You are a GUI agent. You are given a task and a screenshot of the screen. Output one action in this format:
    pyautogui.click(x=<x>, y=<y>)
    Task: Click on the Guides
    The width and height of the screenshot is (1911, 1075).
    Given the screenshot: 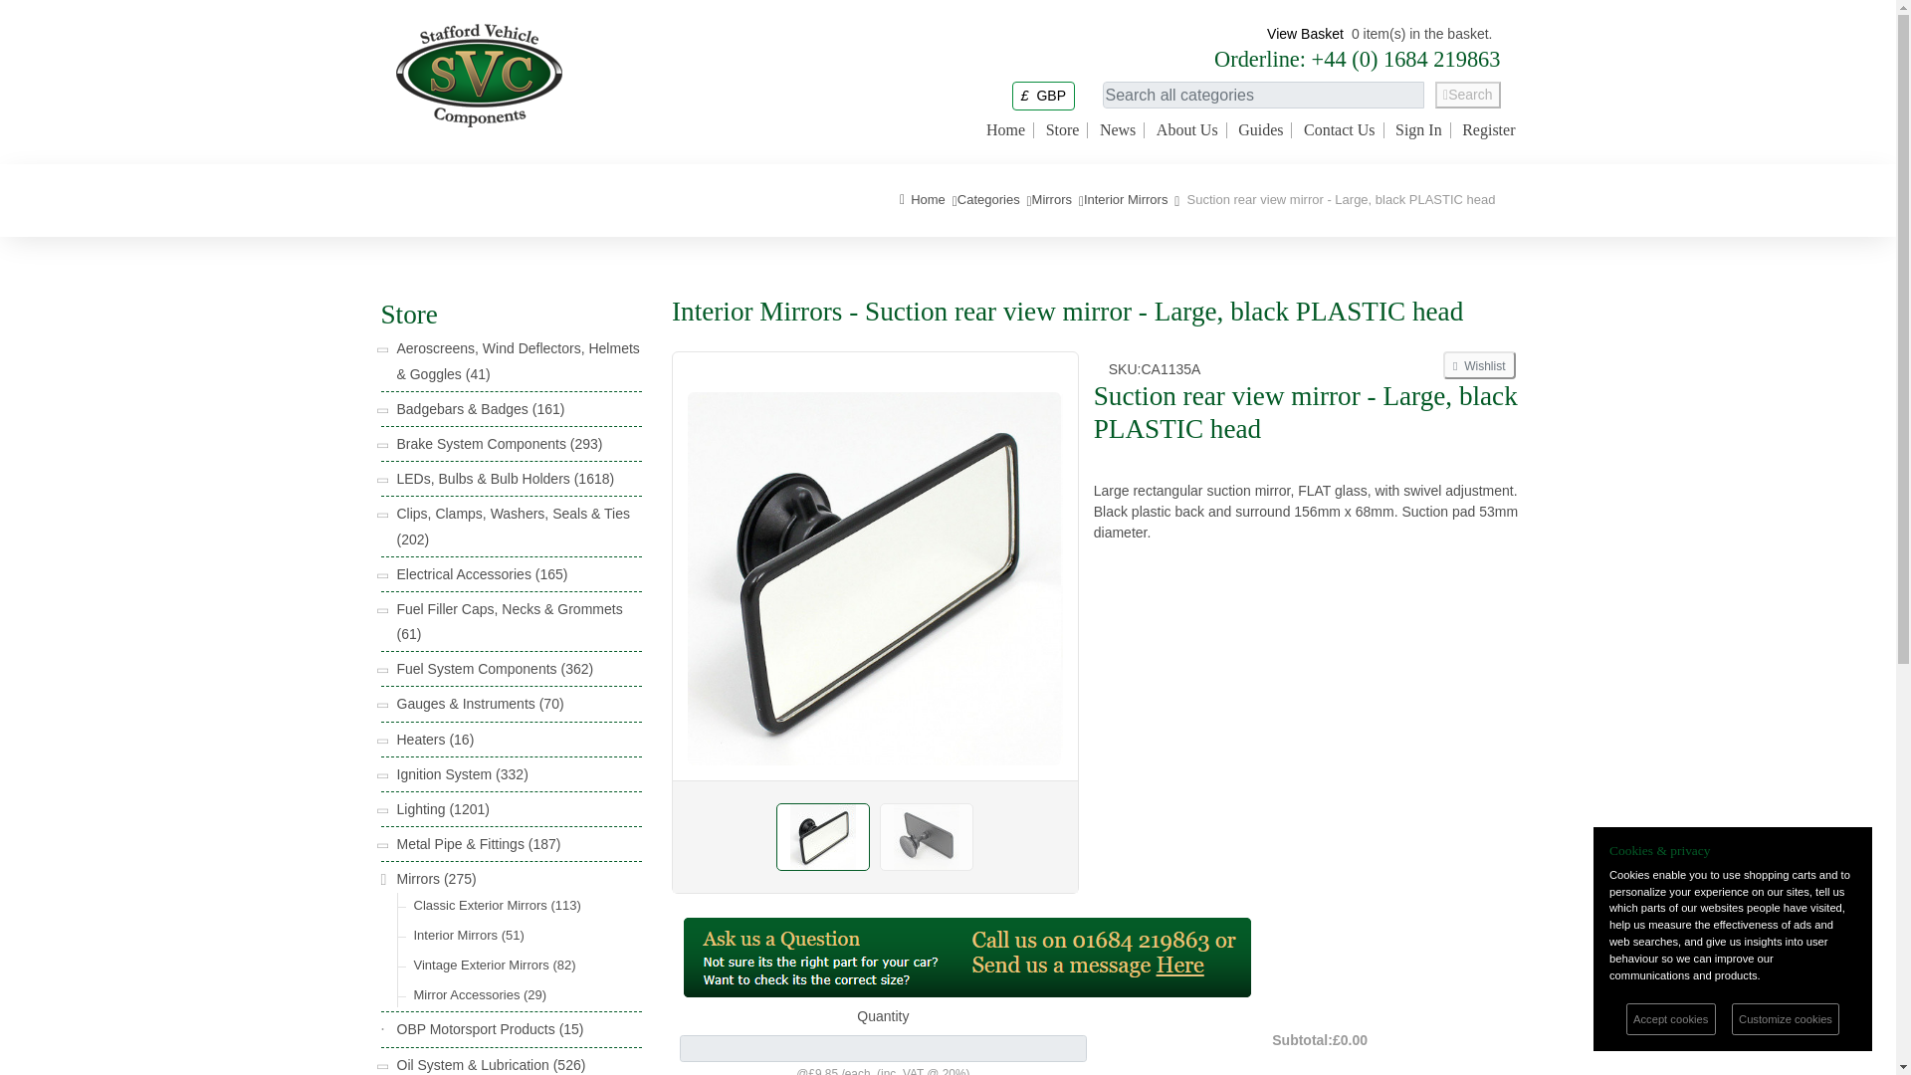 What is the action you would take?
    pyautogui.click(x=1260, y=130)
    